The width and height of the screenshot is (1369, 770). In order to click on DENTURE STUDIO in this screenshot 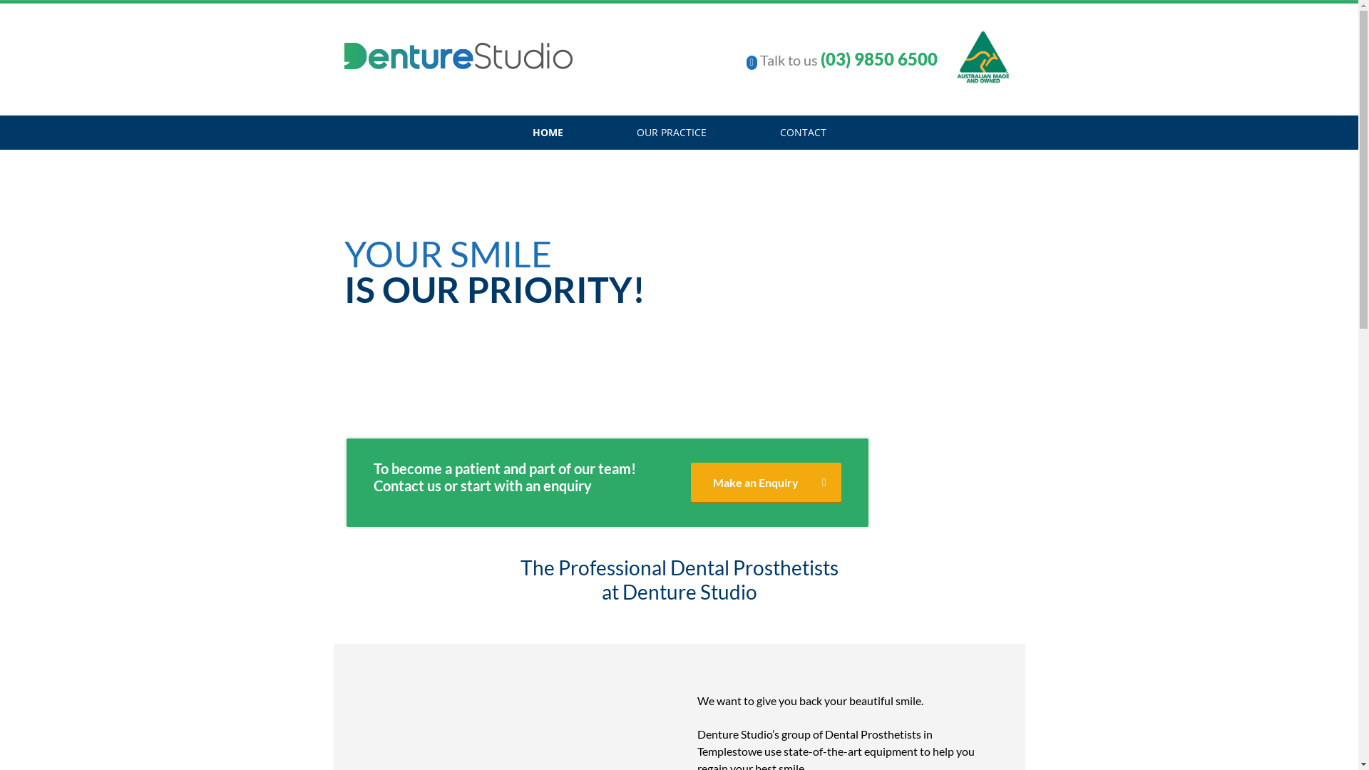, I will do `click(458, 51)`.